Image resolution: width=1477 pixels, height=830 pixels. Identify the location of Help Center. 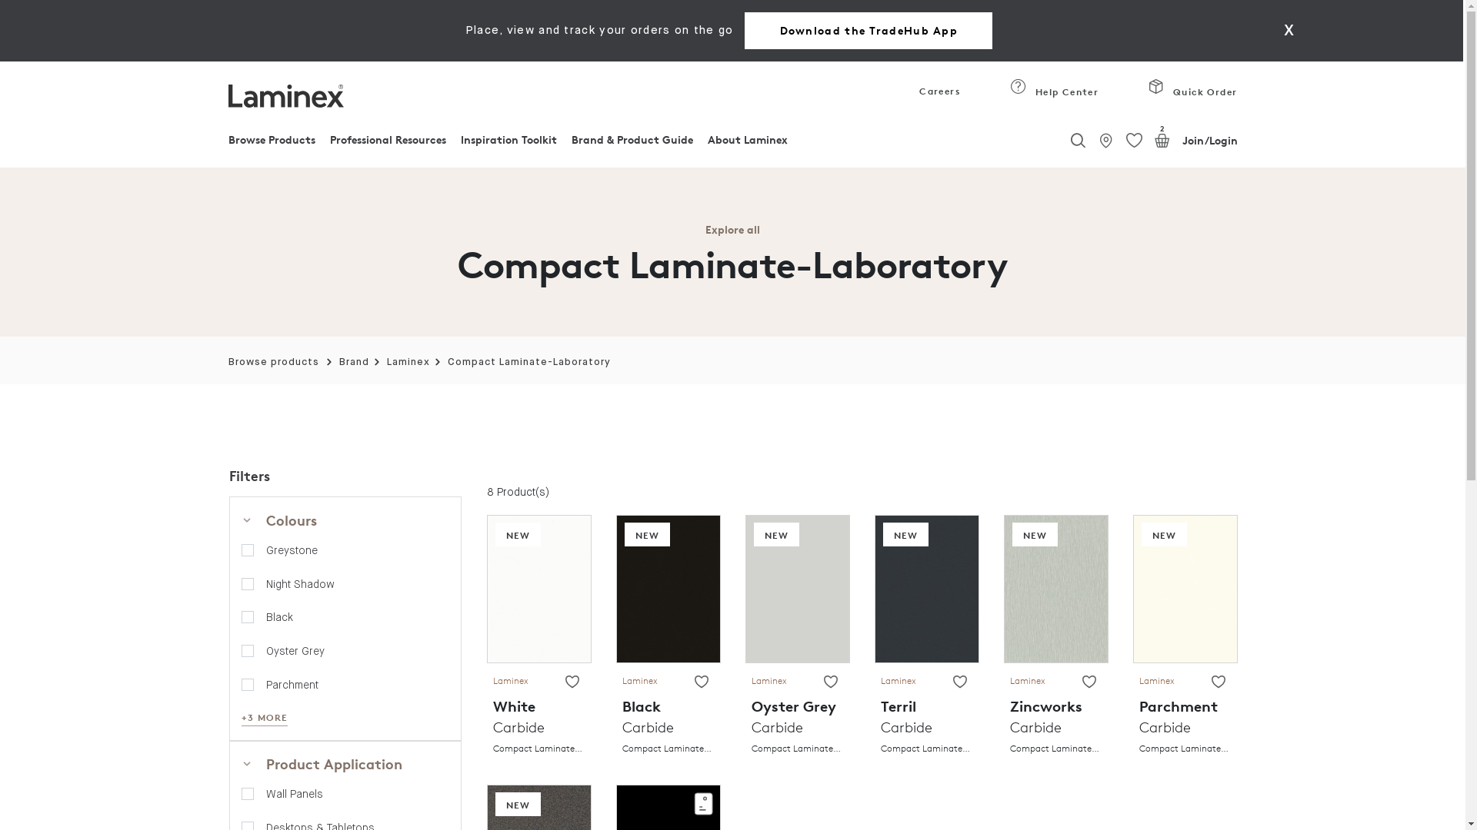
(1019, 87).